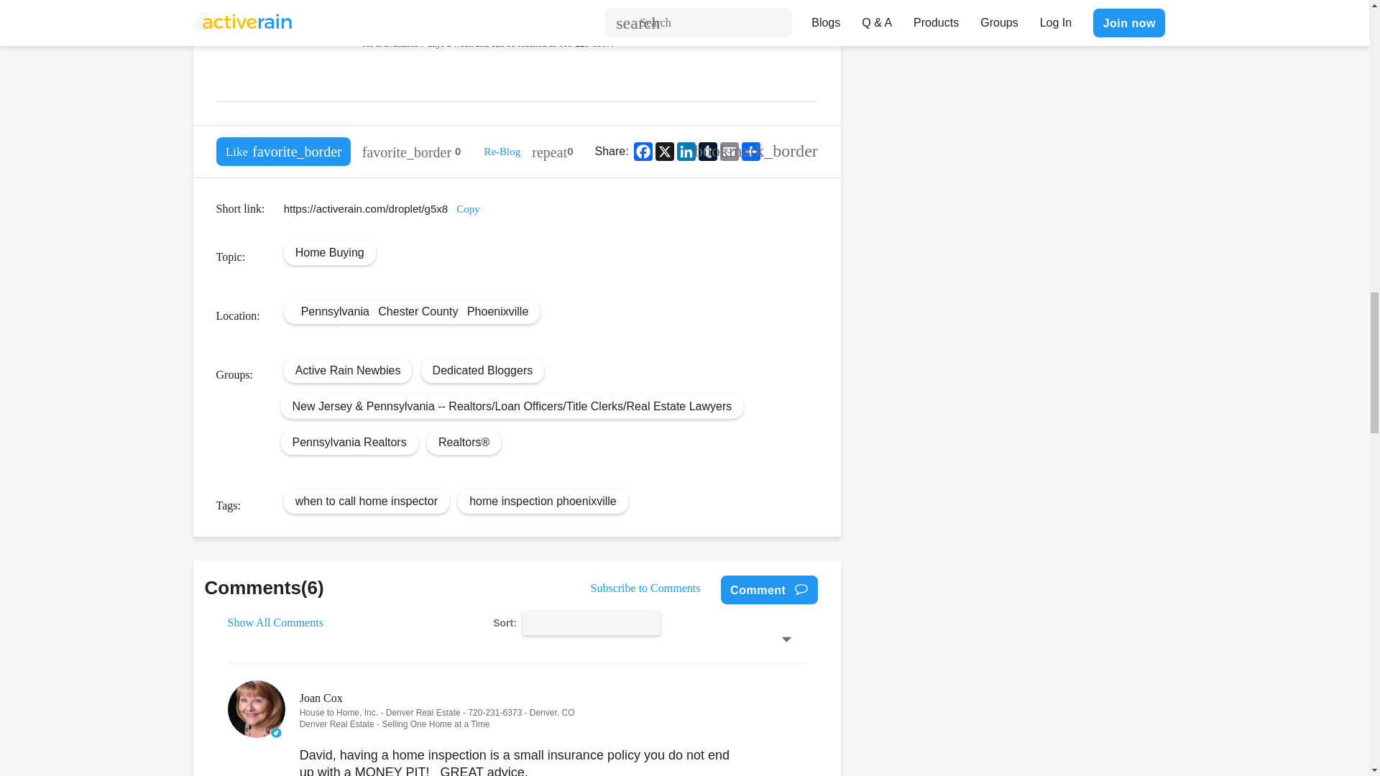 Image resolution: width=1380 pixels, height=776 pixels. What do you see at coordinates (665, 151) in the screenshot?
I see `X` at bounding box center [665, 151].